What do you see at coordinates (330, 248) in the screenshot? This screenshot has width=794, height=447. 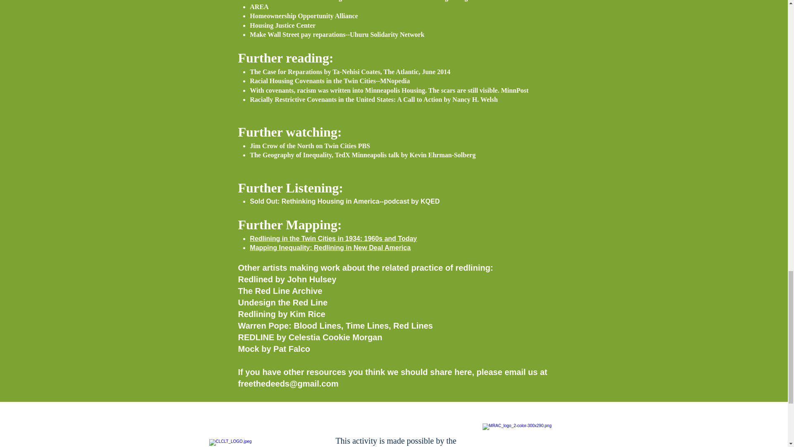 I see `Mapping Inequality: Redlining in New Deal America` at bounding box center [330, 248].